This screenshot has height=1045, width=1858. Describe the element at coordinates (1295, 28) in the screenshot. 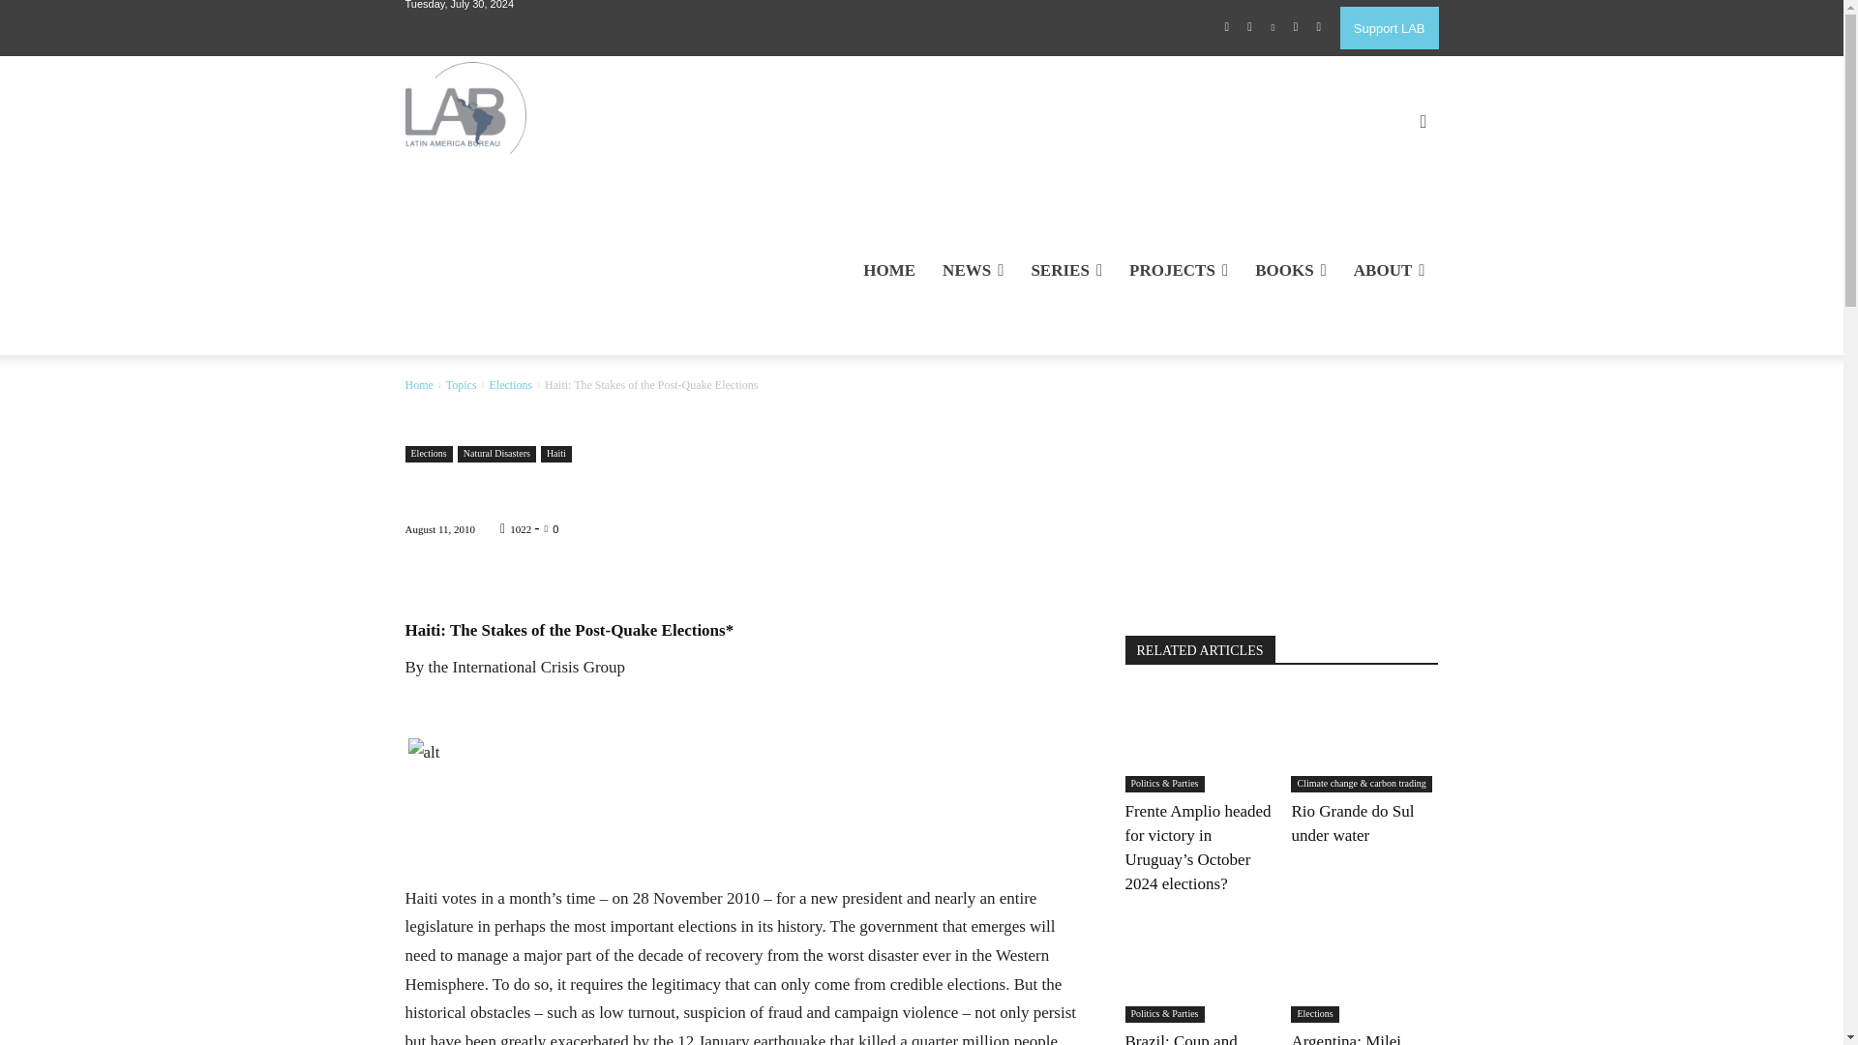

I see `Twitter` at that location.